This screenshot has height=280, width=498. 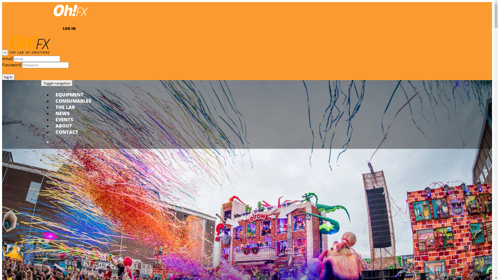 What do you see at coordinates (71, 17) in the screenshot?
I see `ohfx` at bounding box center [71, 17].